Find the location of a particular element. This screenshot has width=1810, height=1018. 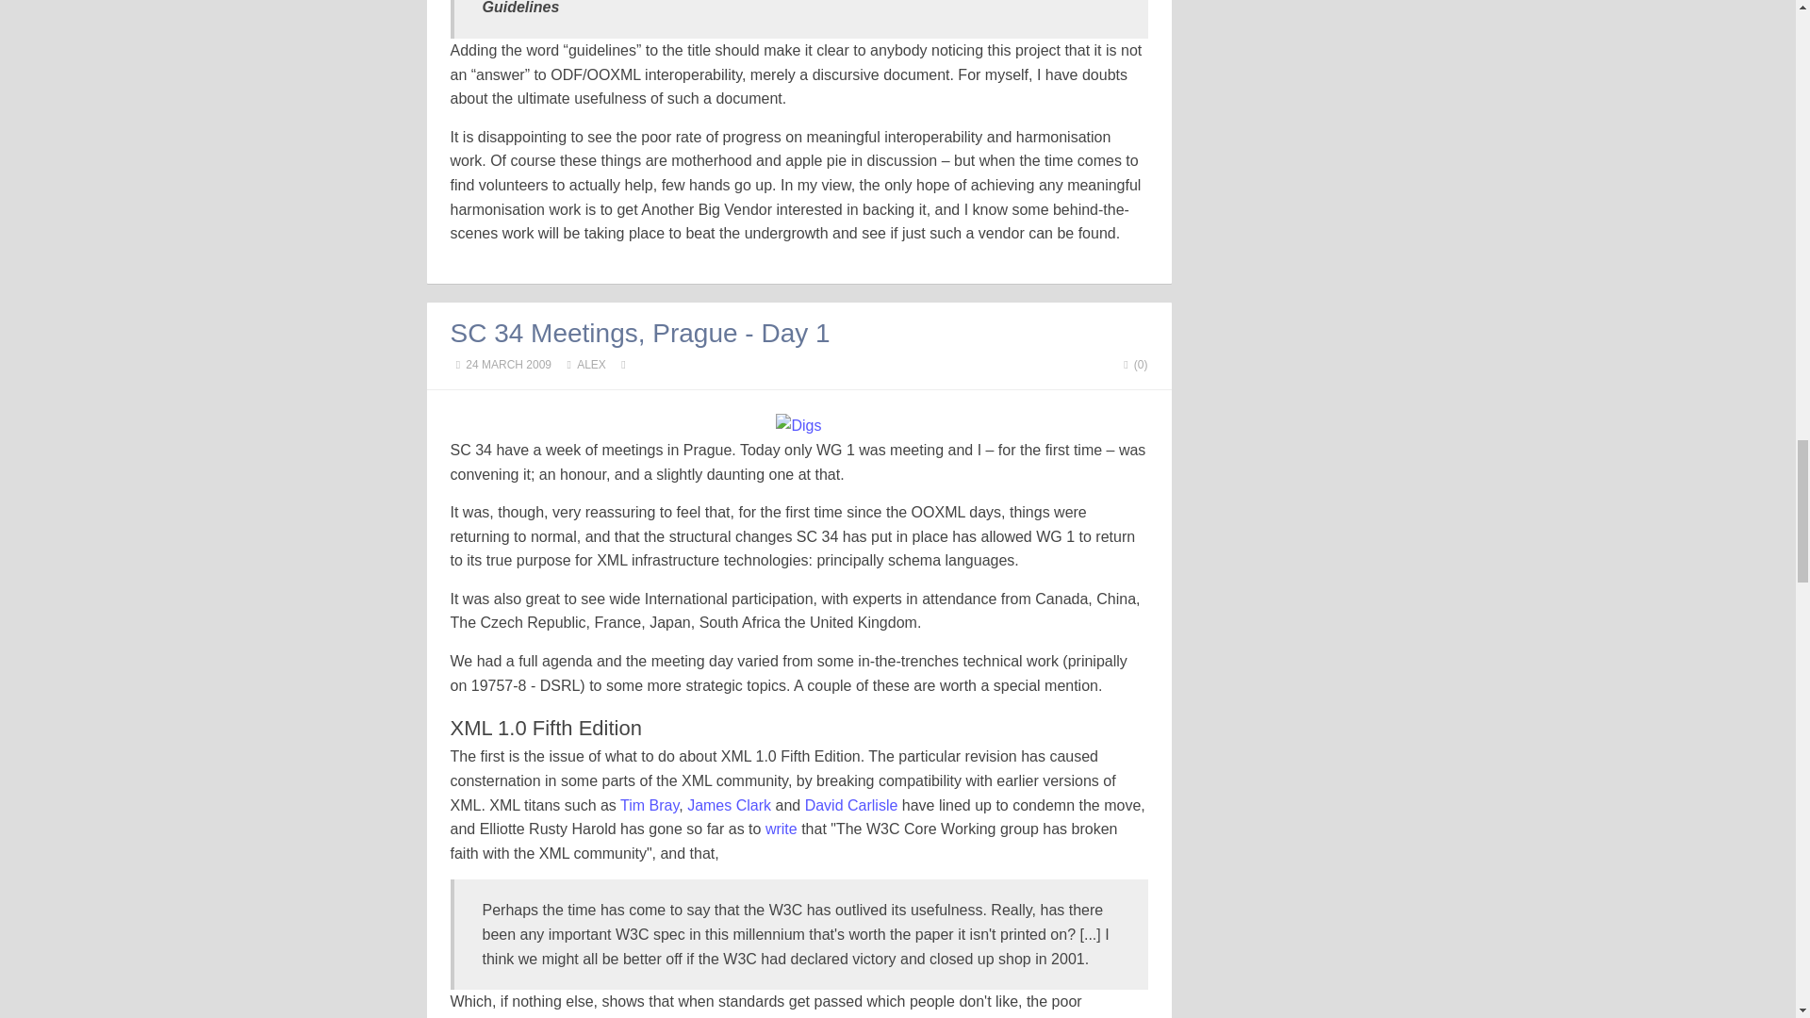

SC 34 Meetings, Prague - Day 1 is located at coordinates (641, 334).